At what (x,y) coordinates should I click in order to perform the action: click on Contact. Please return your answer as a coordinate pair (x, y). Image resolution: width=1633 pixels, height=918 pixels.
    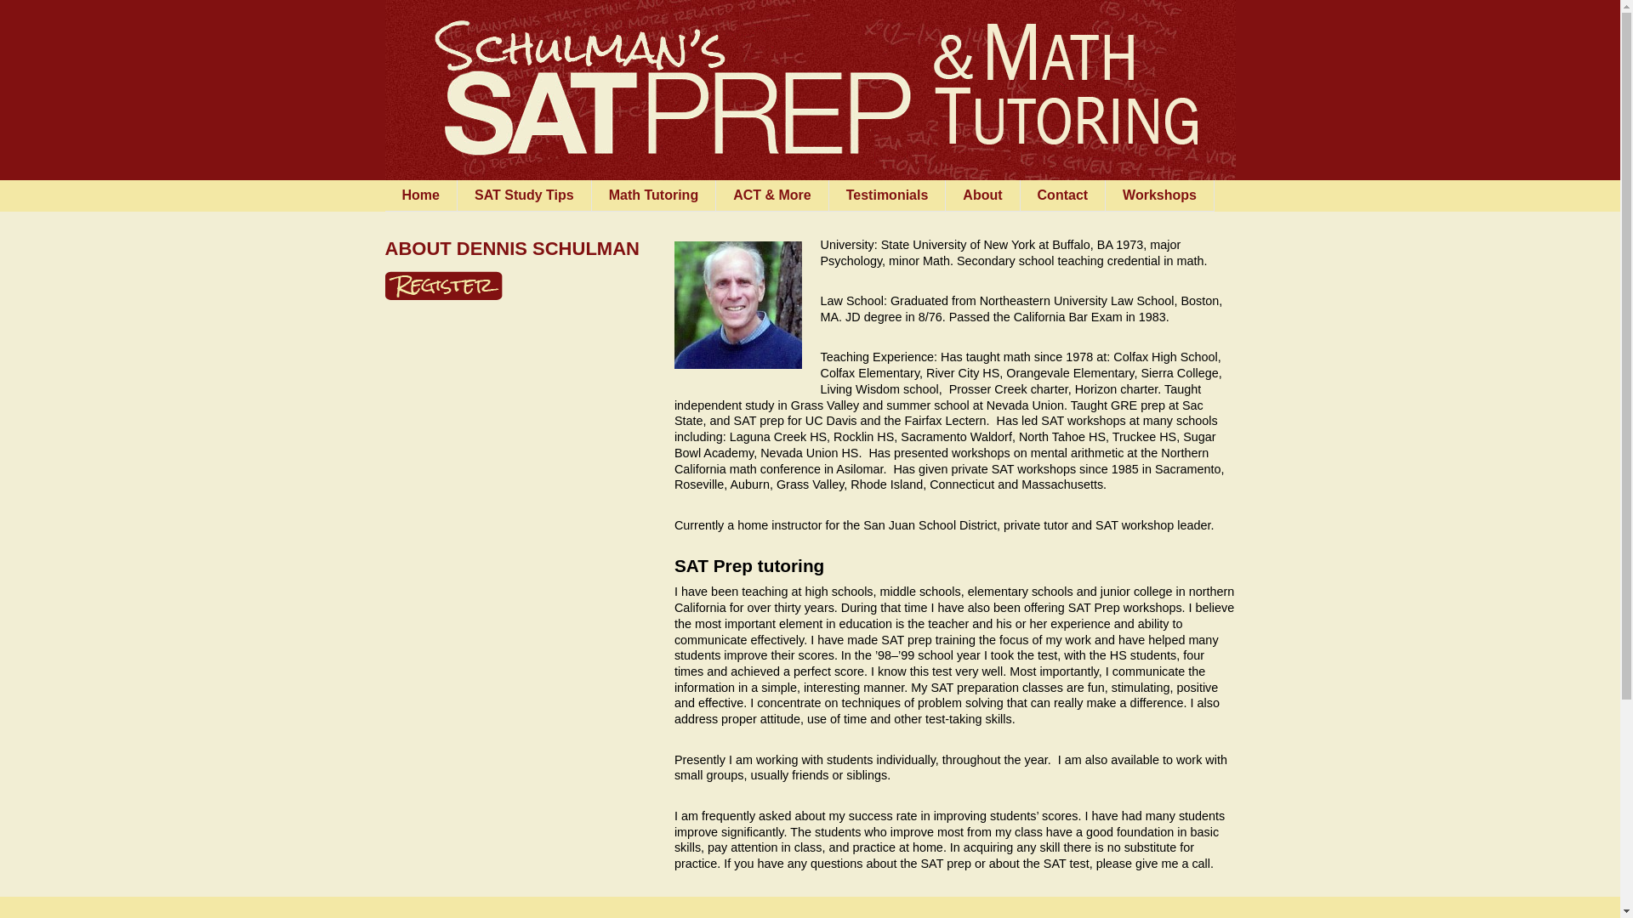
    Looking at the image, I should click on (1063, 195).